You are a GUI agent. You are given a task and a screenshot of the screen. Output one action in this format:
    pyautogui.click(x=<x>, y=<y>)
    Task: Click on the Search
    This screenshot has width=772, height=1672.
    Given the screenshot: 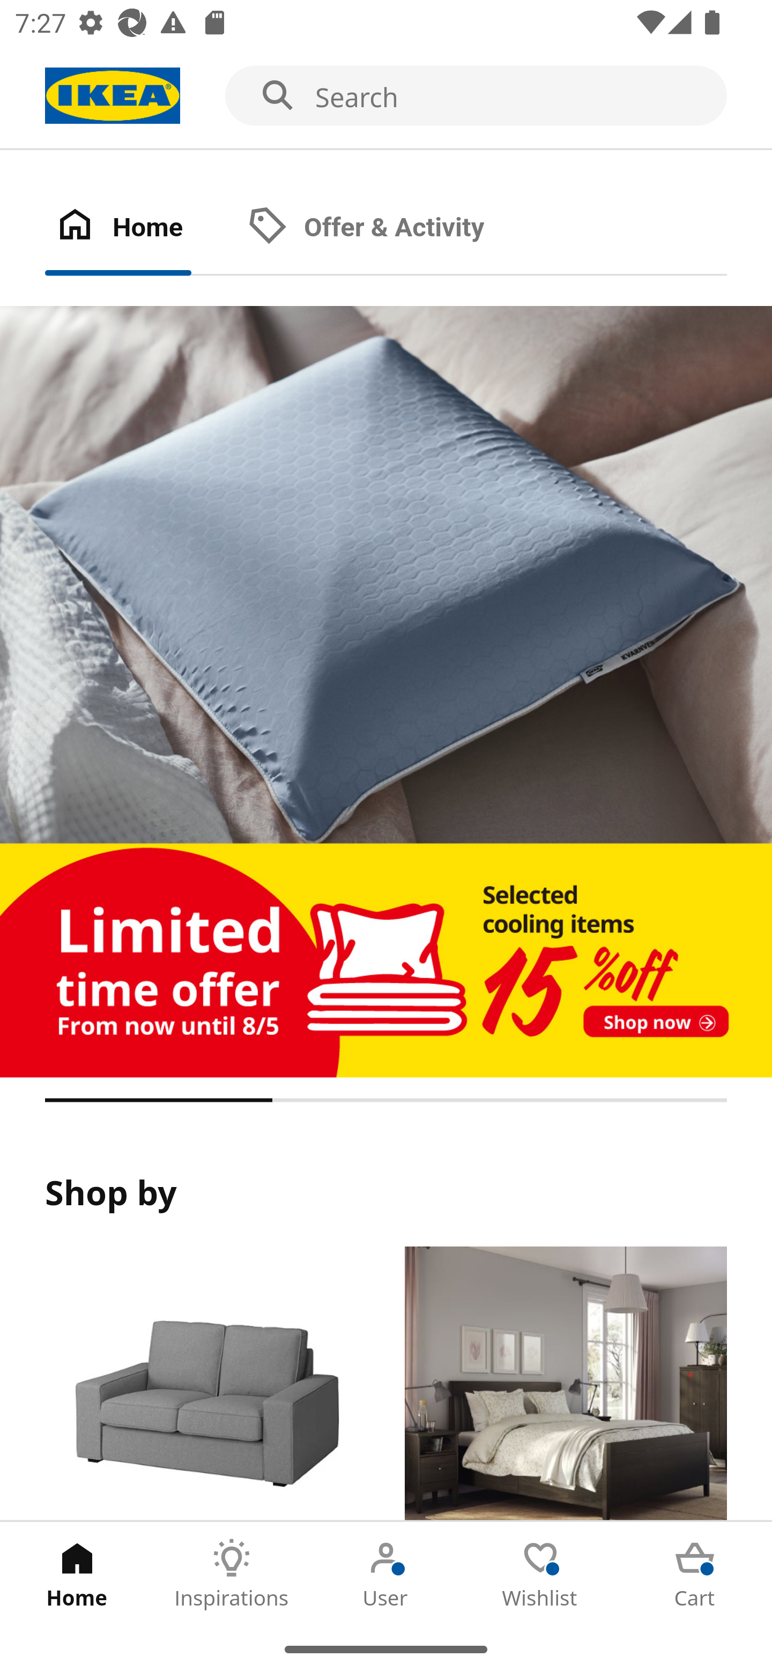 What is the action you would take?
    pyautogui.click(x=386, y=96)
    